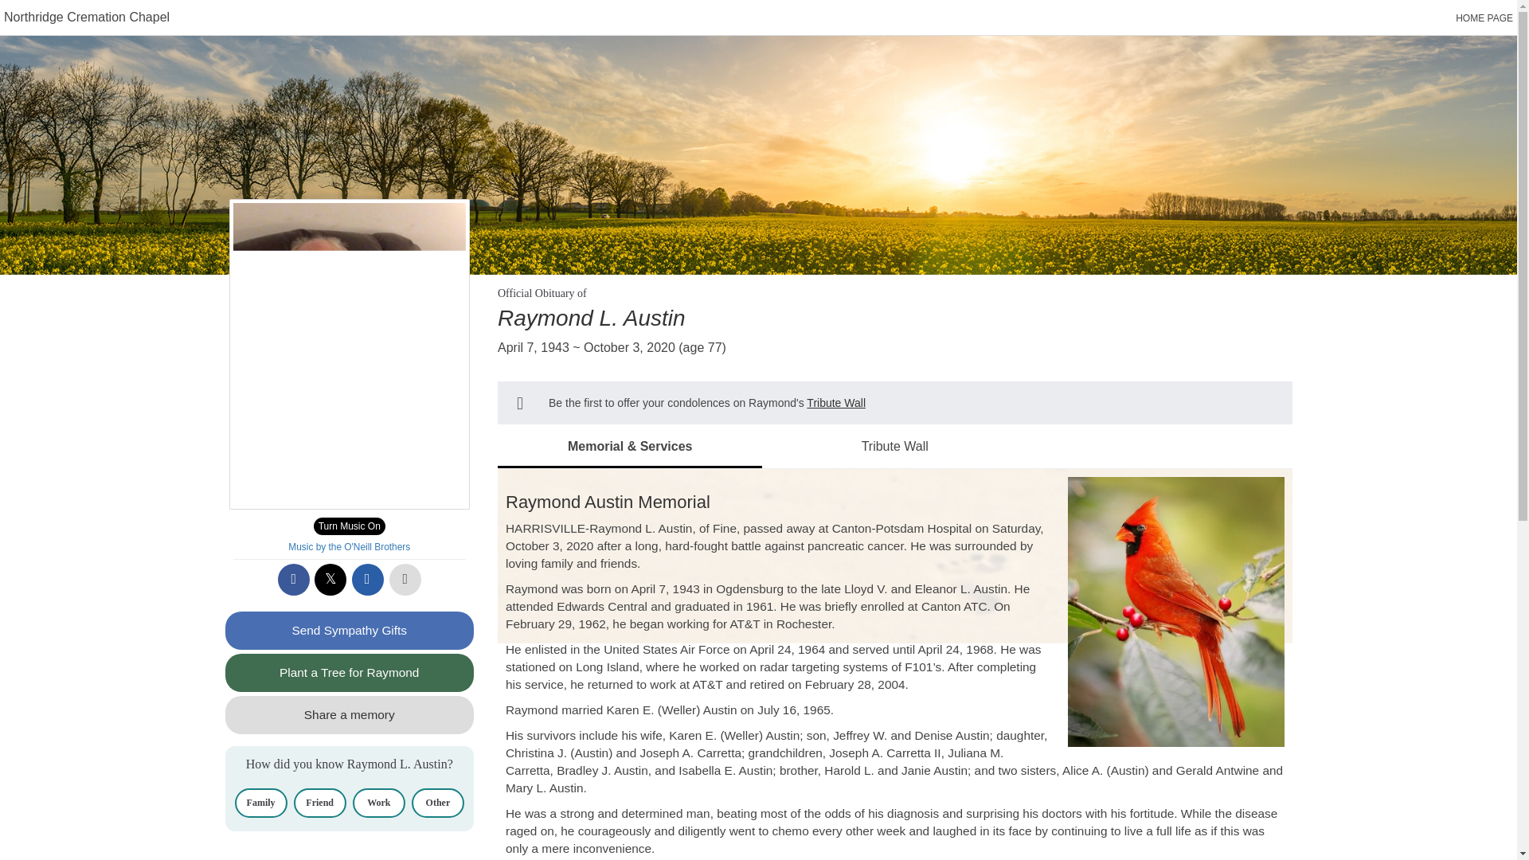  What do you see at coordinates (349, 672) in the screenshot?
I see `Plant a Tree for Raymond` at bounding box center [349, 672].